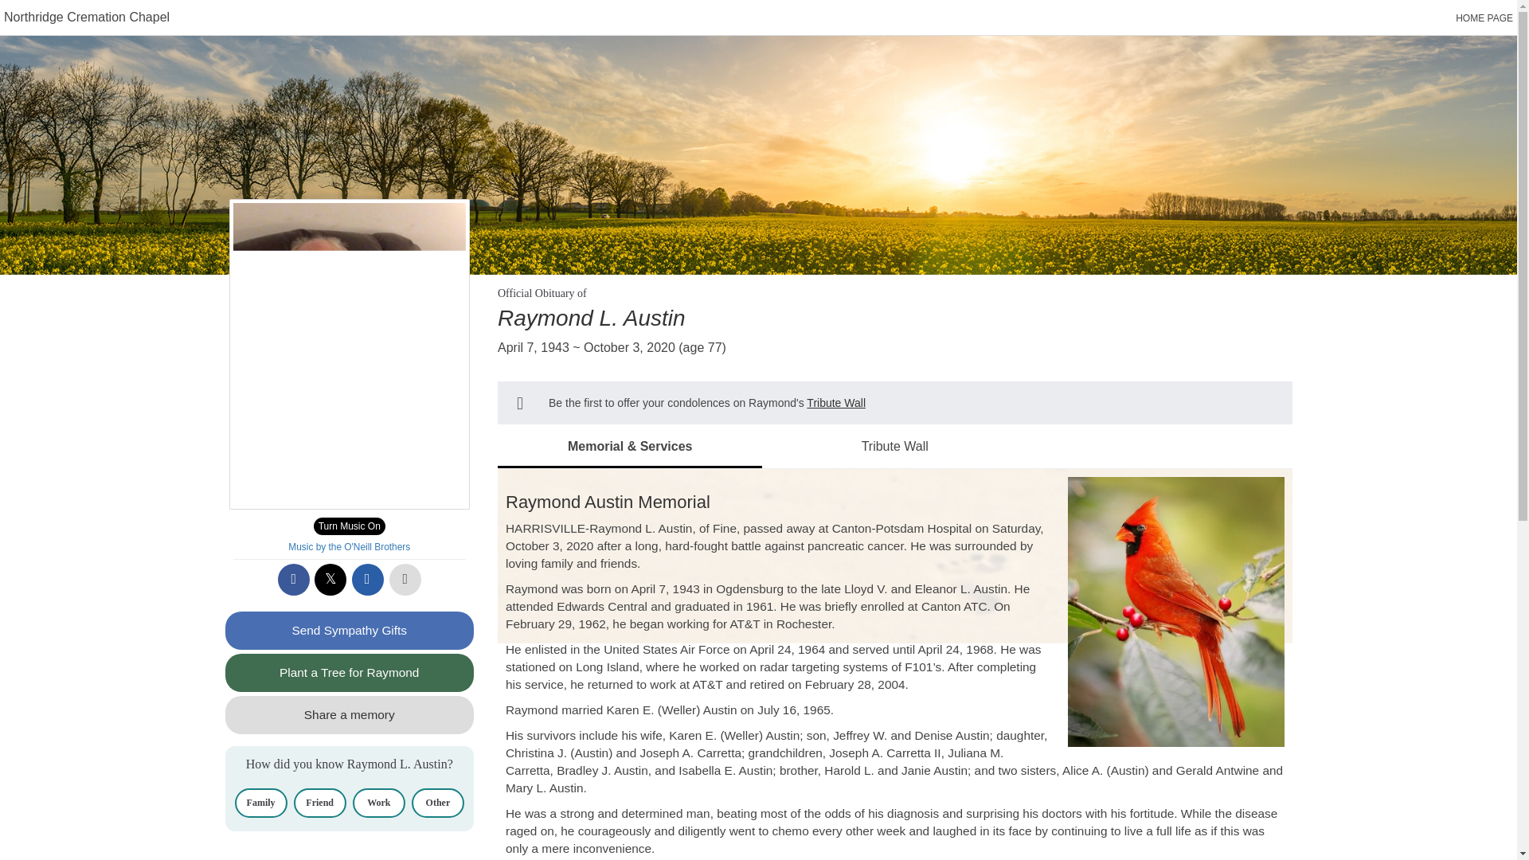  What do you see at coordinates (349, 672) in the screenshot?
I see `Plant a Tree for Raymond` at bounding box center [349, 672].